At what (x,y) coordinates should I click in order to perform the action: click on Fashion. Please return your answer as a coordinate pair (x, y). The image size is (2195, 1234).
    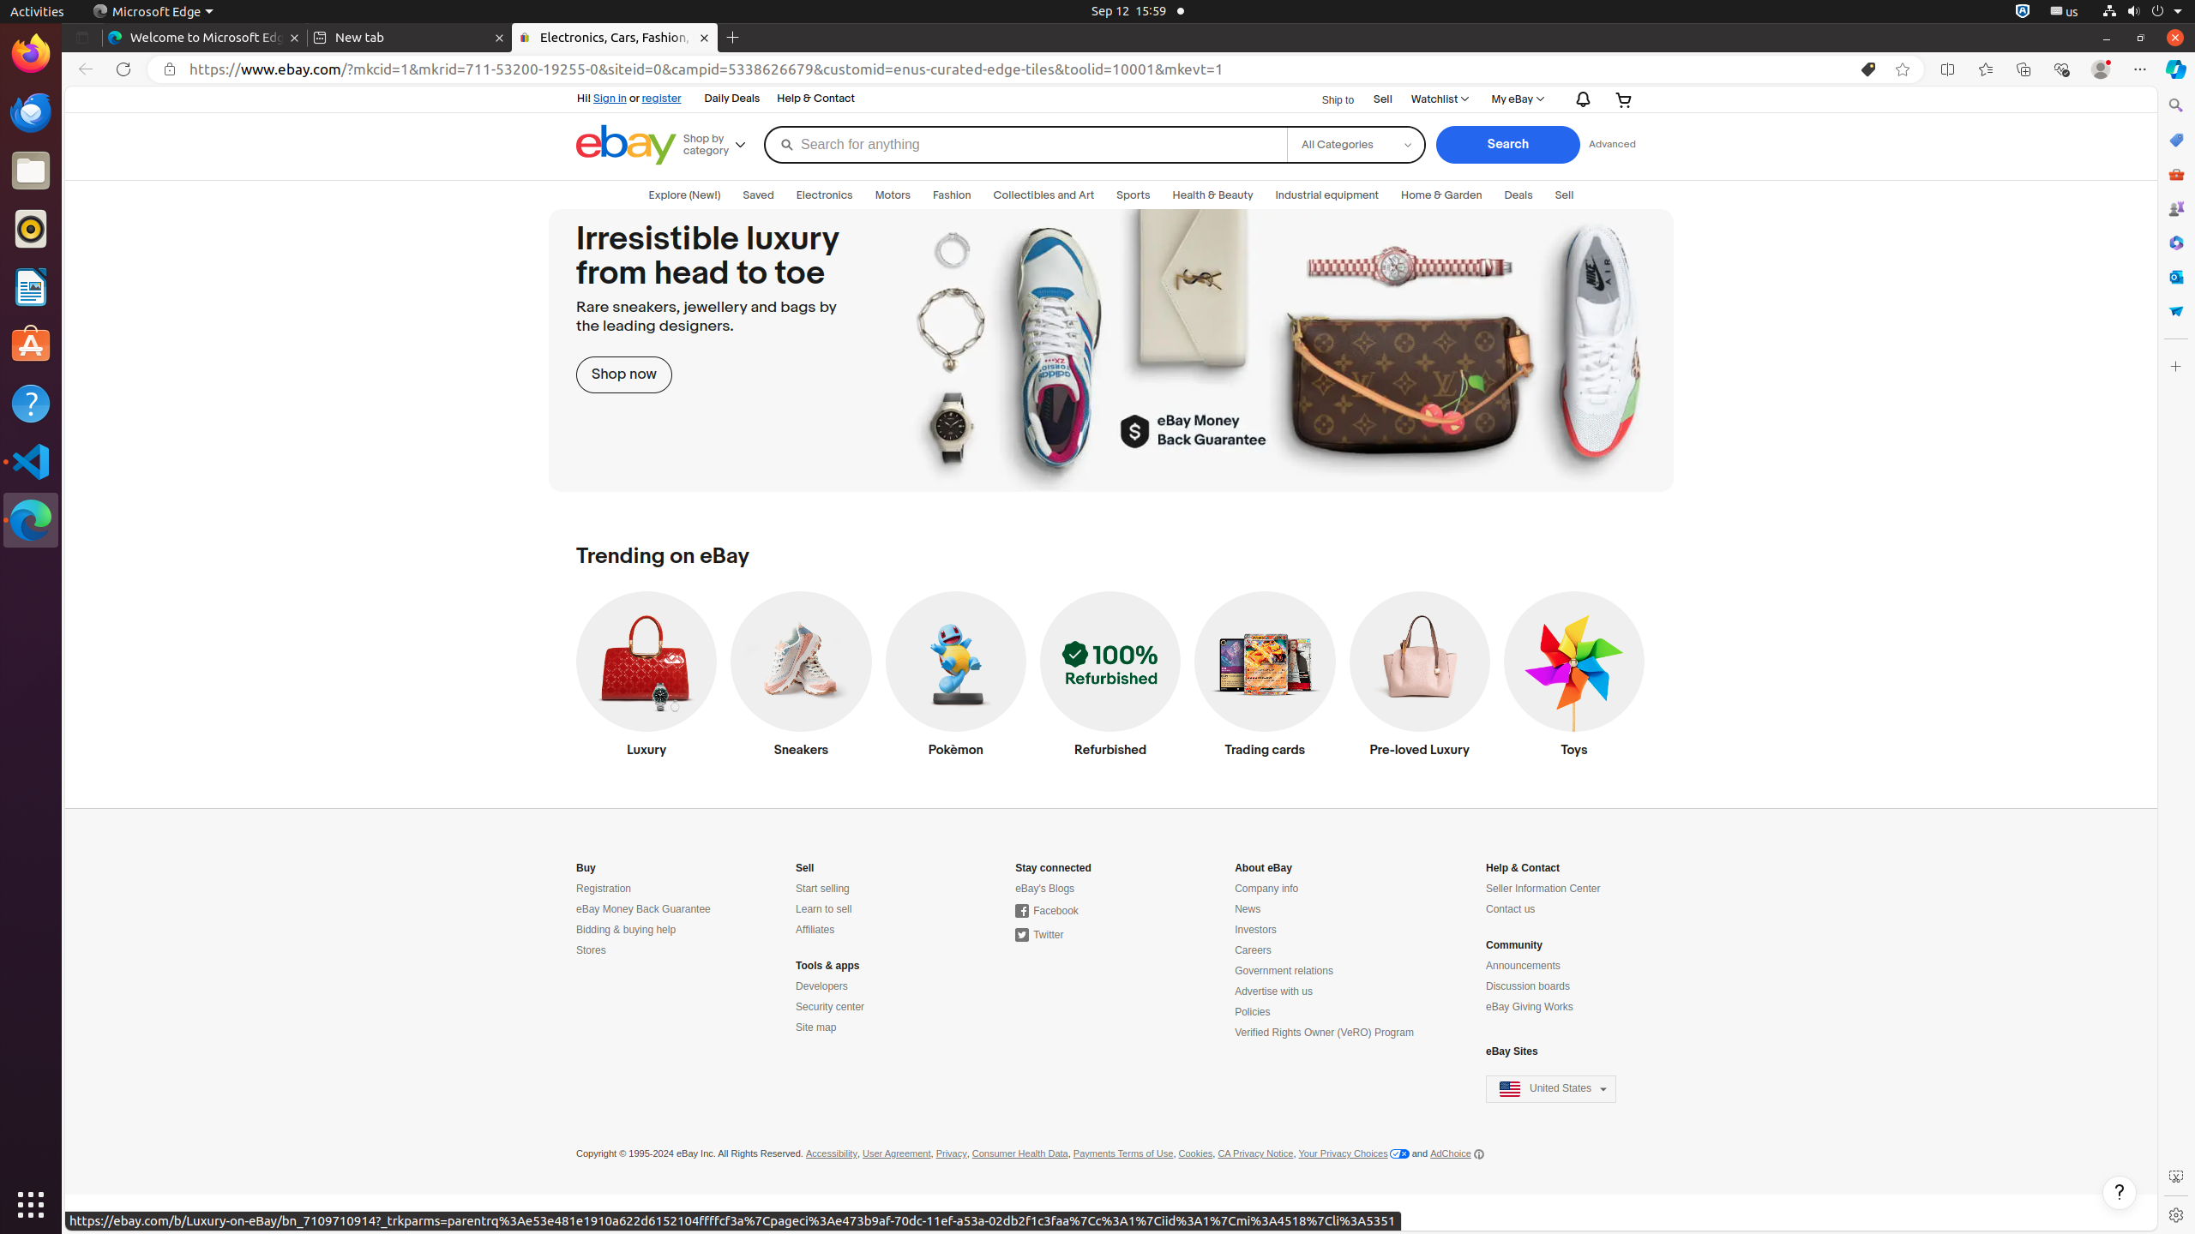
    Looking at the image, I should click on (952, 195).